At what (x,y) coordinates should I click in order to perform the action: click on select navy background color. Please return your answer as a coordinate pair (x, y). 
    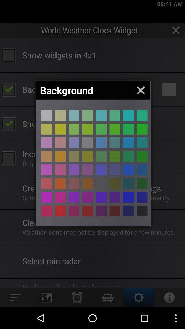
    Looking at the image, I should click on (128, 197).